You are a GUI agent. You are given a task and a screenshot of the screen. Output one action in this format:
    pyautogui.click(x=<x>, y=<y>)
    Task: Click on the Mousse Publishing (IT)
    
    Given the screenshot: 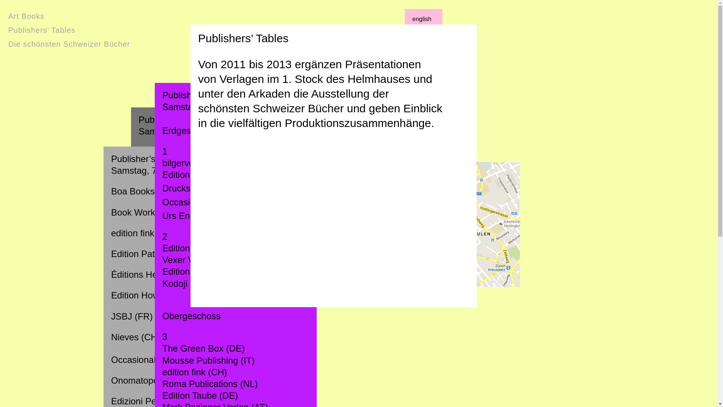 What is the action you would take?
    pyautogui.click(x=185, y=381)
    